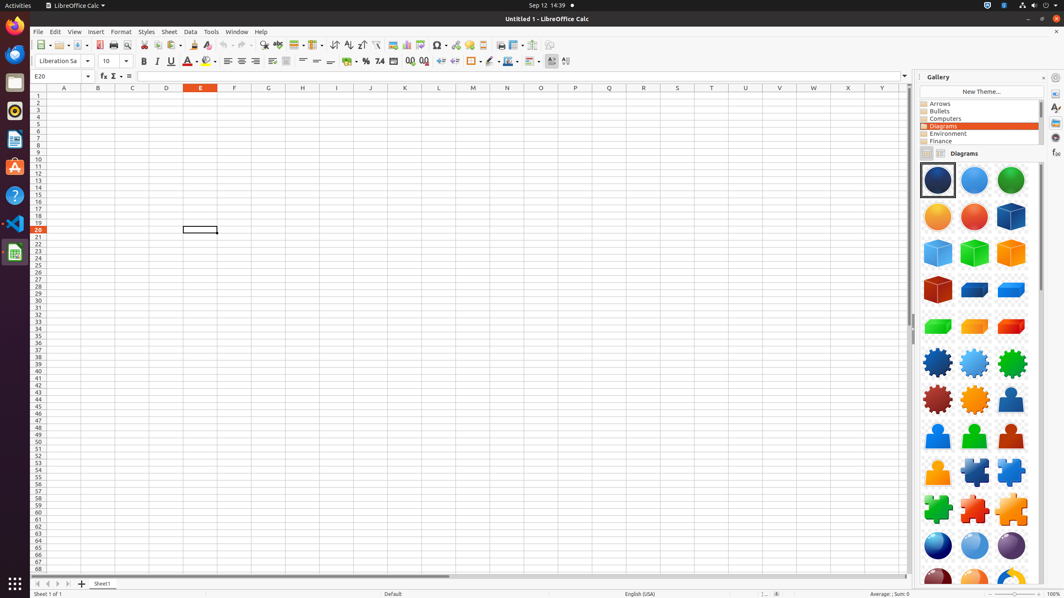 This screenshot has height=598, width=1064. What do you see at coordinates (975, 290) in the screenshot?
I see `Component-Cuboid01-DarkBlue` at bounding box center [975, 290].